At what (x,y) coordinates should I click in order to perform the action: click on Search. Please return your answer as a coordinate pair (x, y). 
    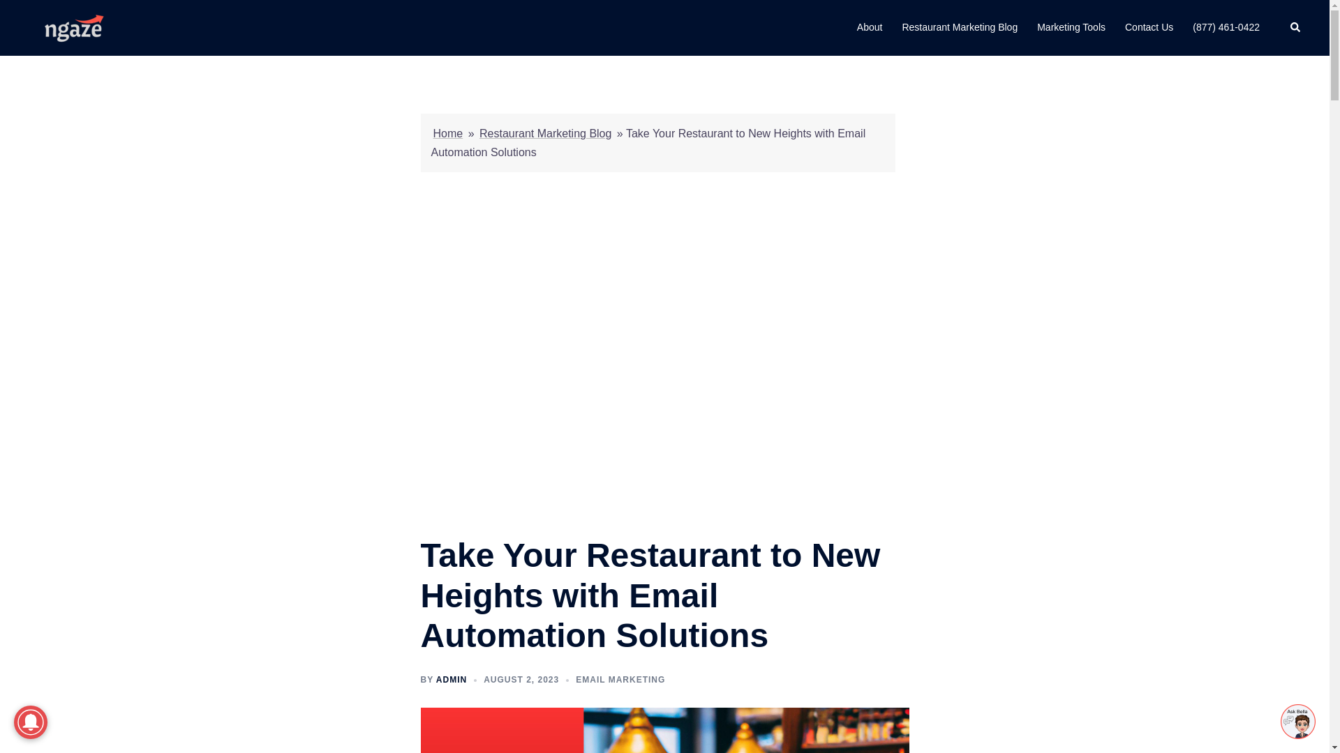
    Looking at the image, I should click on (1295, 28).